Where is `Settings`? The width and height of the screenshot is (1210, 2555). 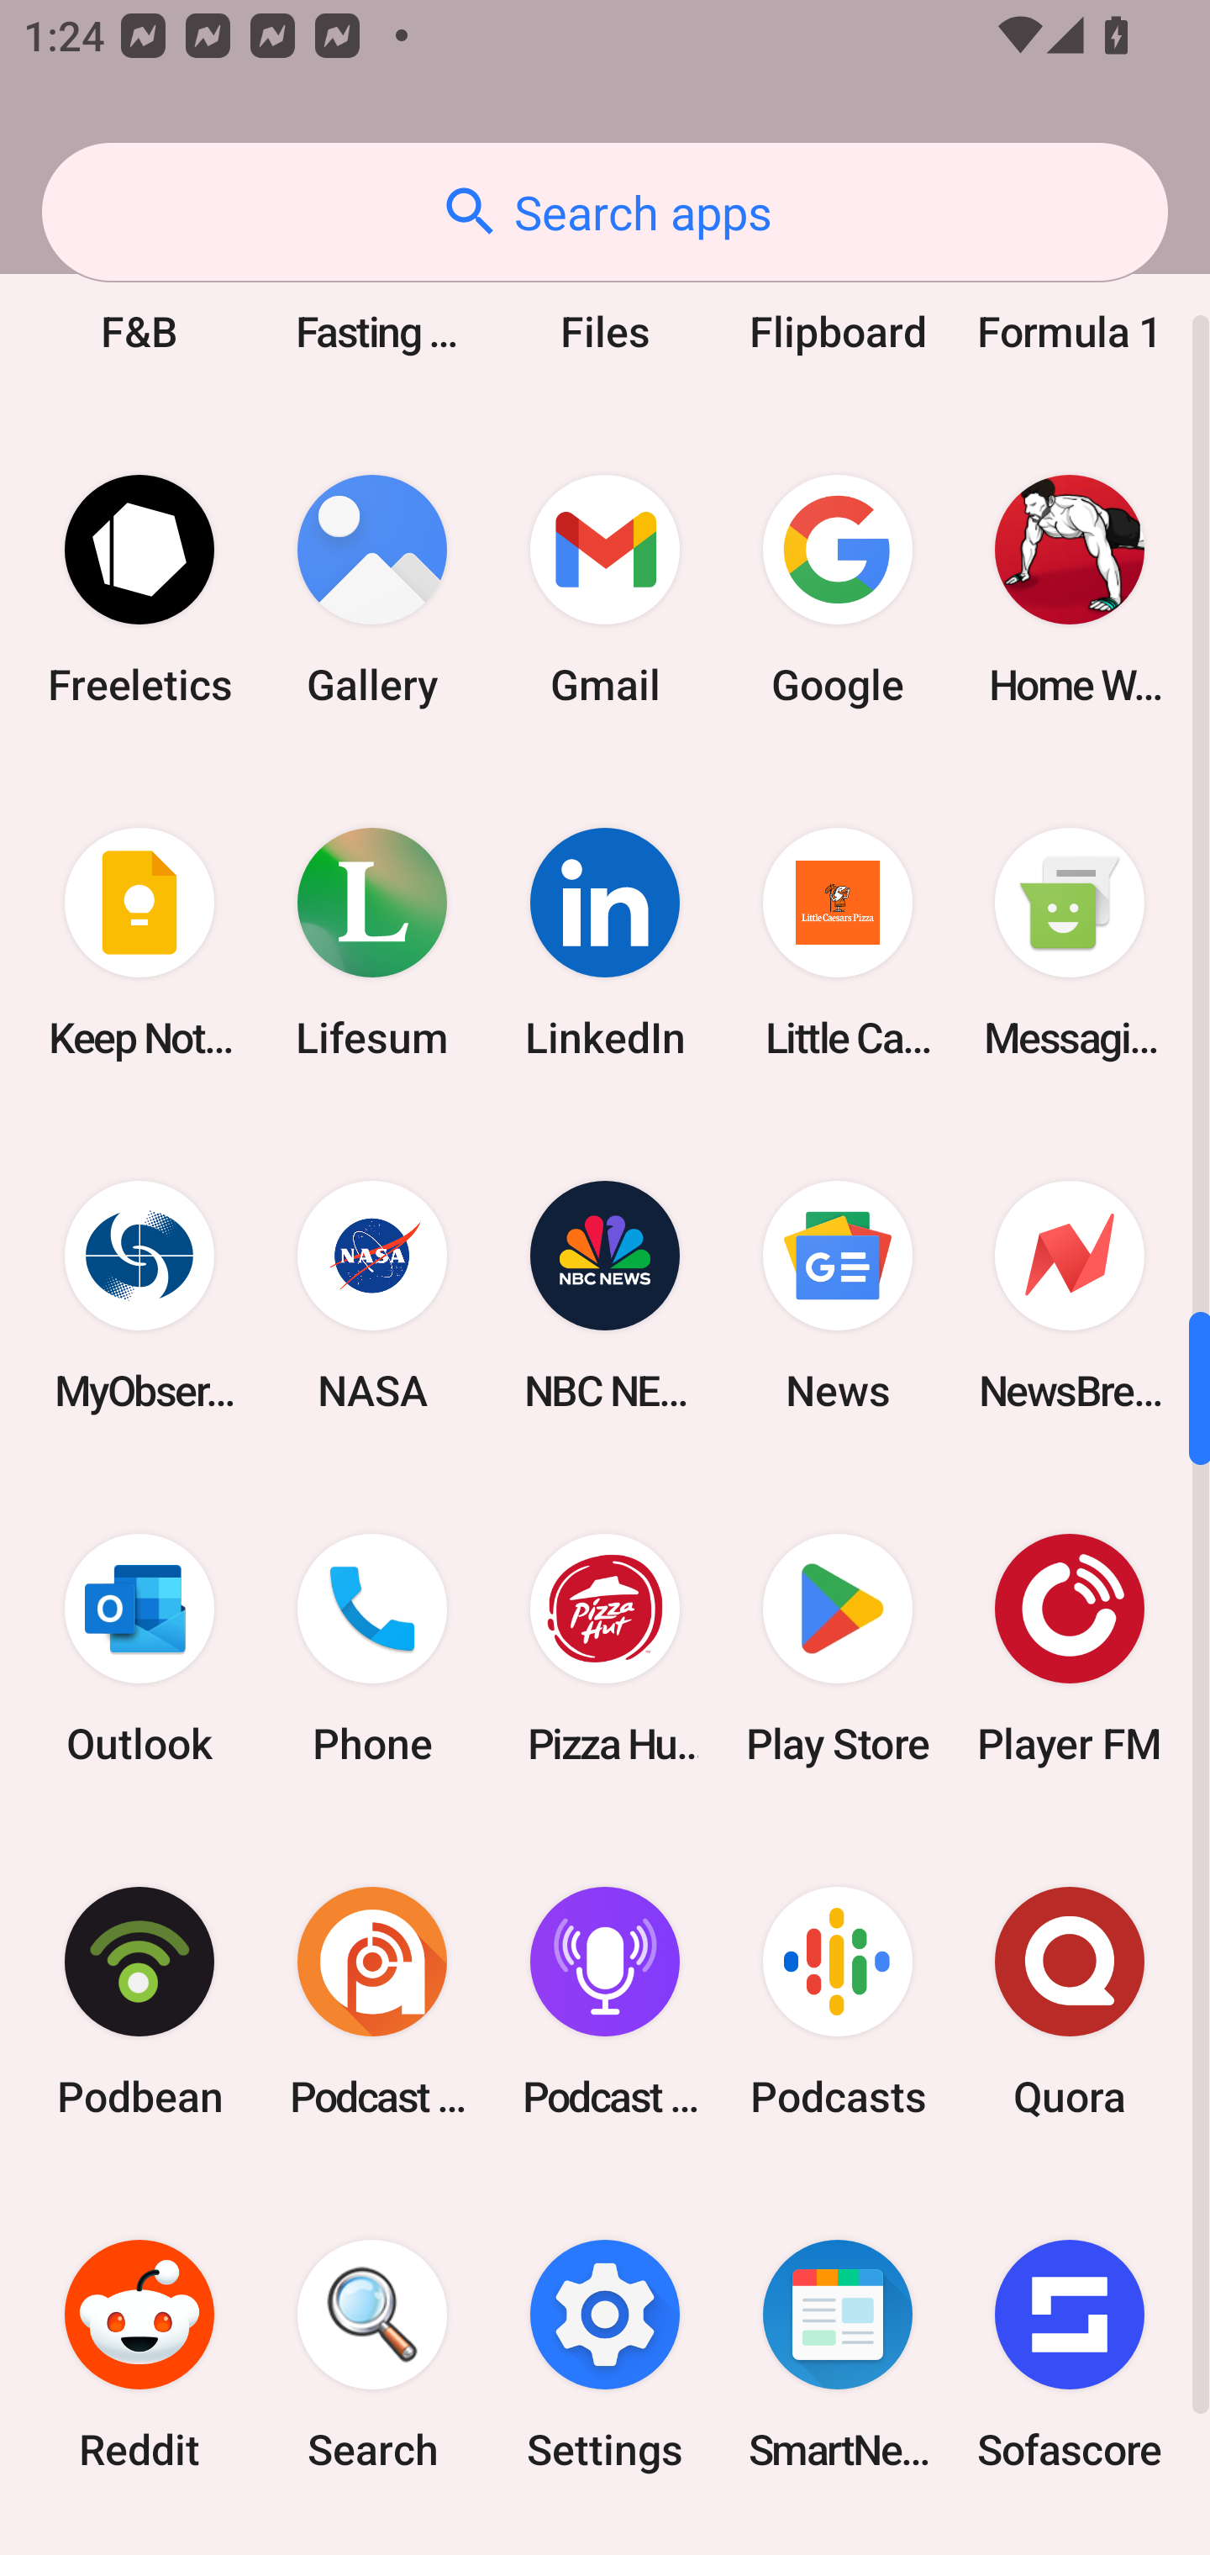
Settings is located at coordinates (605, 2355).